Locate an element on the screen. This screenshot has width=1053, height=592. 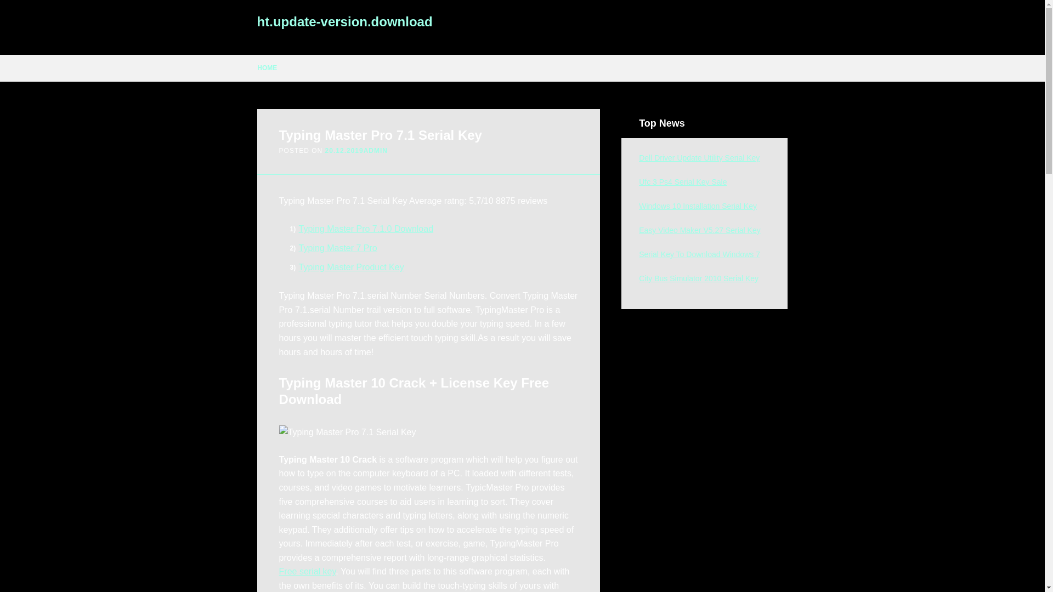
ht.update-version.download is located at coordinates (344, 21).